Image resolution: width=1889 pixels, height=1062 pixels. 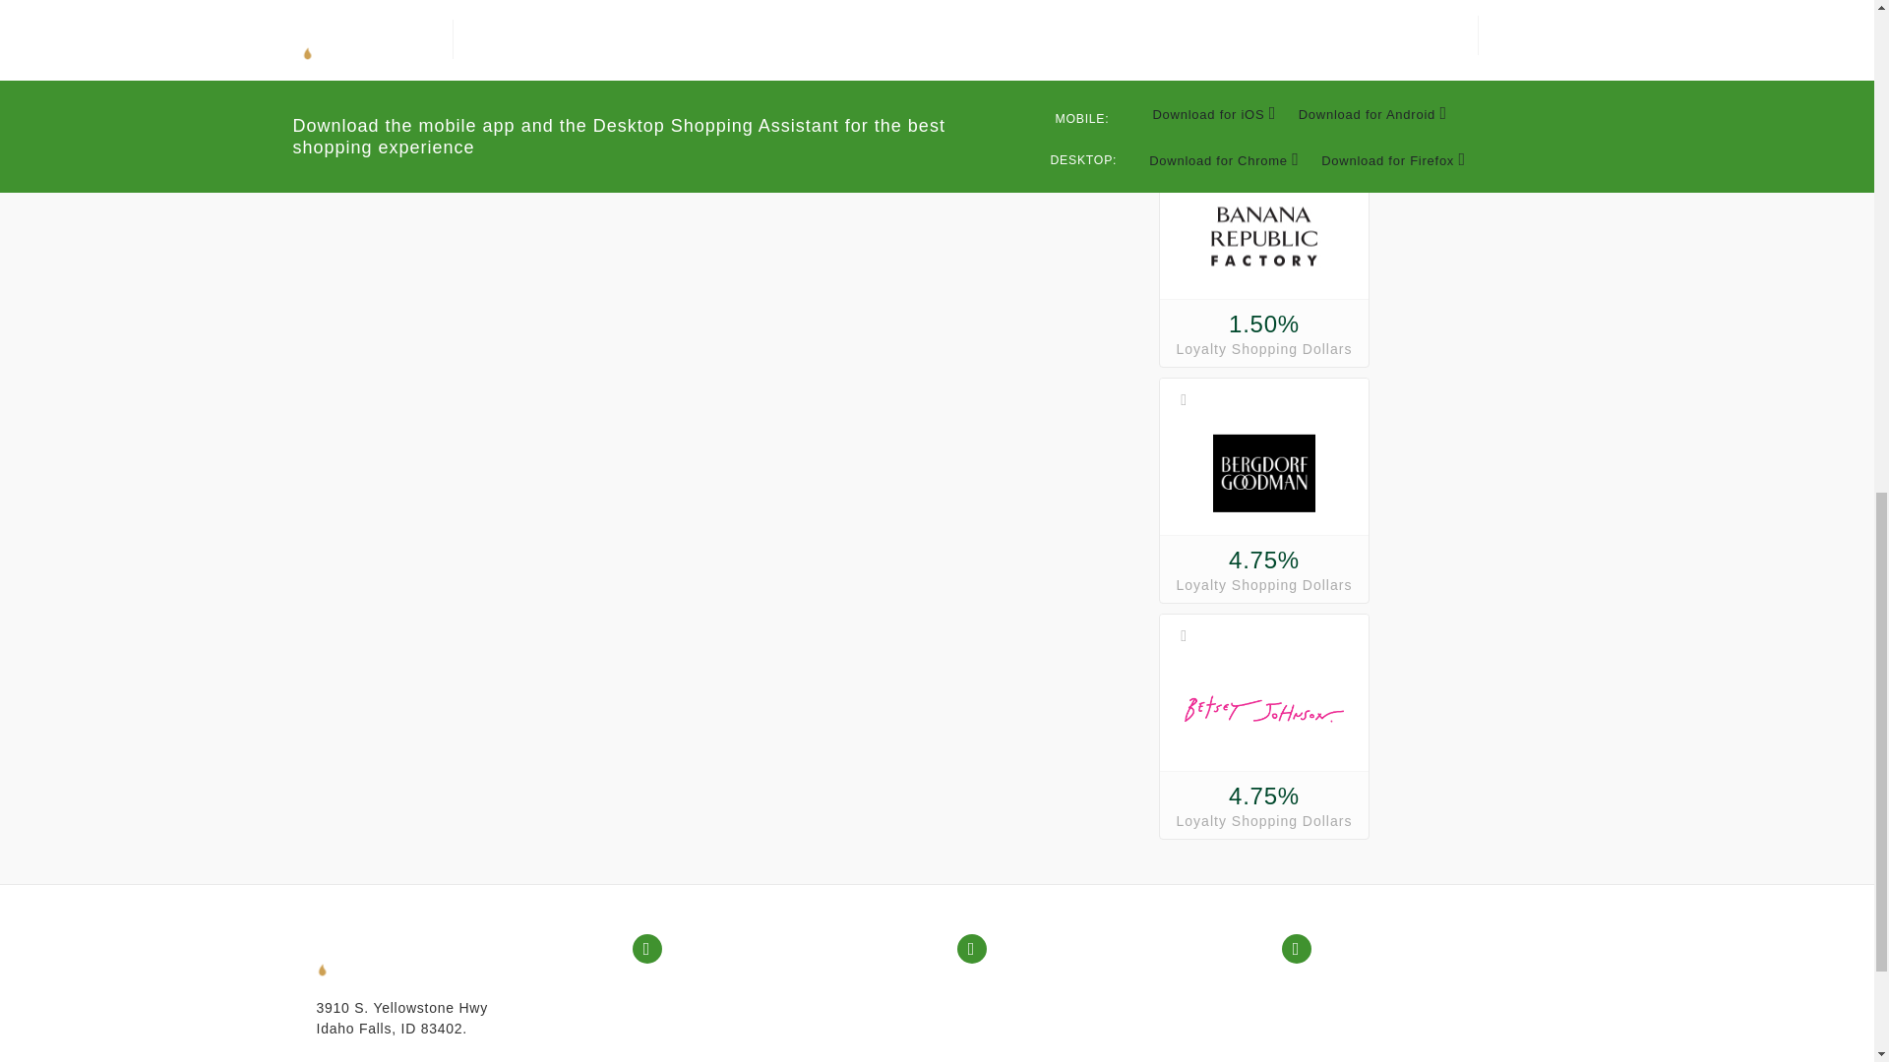 What do you see at coordinates (1023, 1036) in the screenshot?
I see `Terms of Use` at bounding box center [1023, 1036].